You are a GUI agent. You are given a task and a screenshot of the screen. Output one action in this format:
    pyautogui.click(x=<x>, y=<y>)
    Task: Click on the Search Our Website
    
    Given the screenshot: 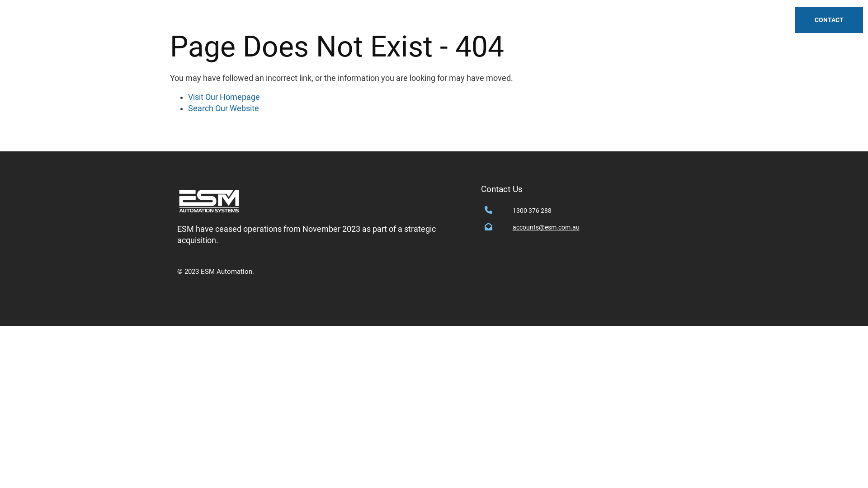 What is the action you would take?
    pyautogui.click(x=223, y=108)
    